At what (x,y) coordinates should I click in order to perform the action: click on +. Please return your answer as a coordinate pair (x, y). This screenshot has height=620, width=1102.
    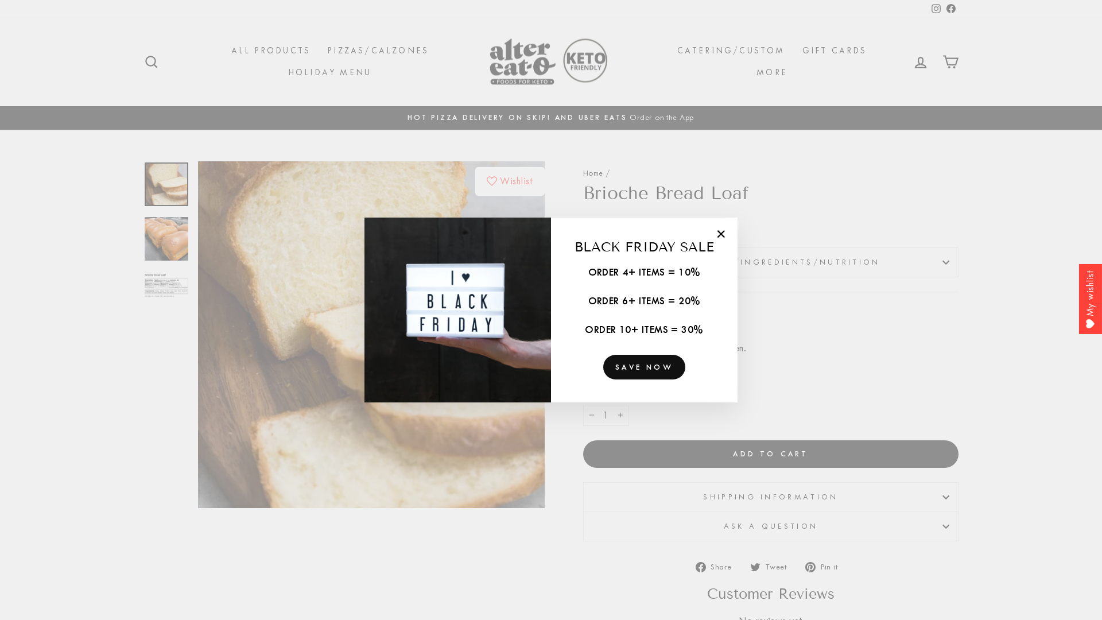
    Looking at the image, I should click on (620, 416).